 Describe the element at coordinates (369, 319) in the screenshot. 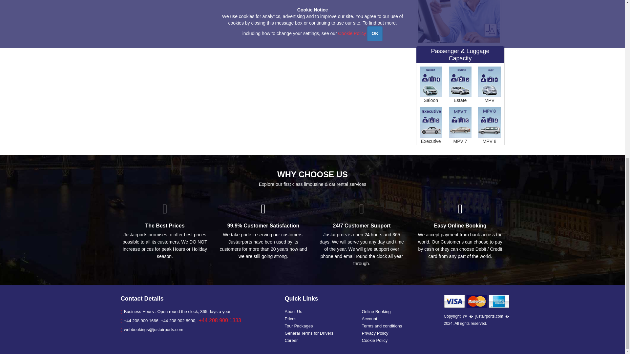

I see `Account` at that location.